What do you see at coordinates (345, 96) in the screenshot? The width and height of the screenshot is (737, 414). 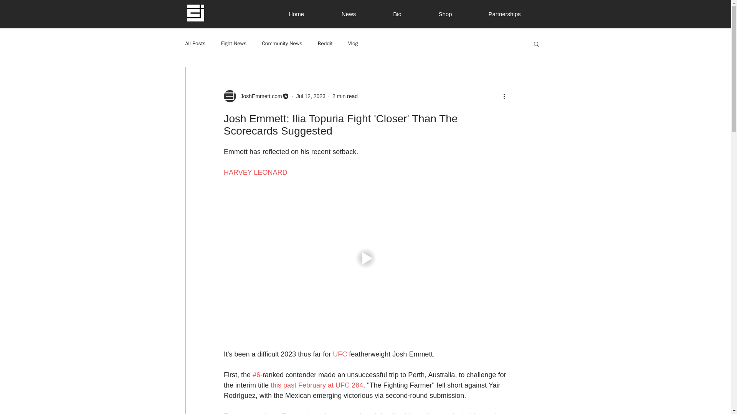 I see `2 min read` at bounding box center [345, 96].